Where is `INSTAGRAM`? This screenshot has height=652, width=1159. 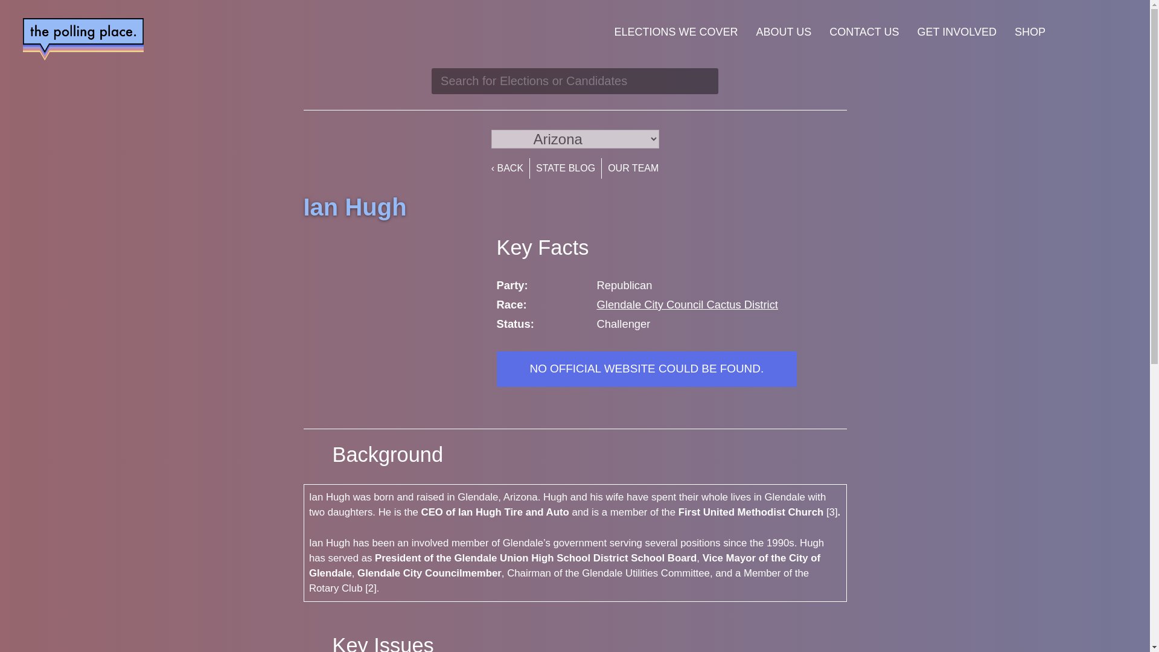
INSTAGRAM is located at coordinates (1088, 31).